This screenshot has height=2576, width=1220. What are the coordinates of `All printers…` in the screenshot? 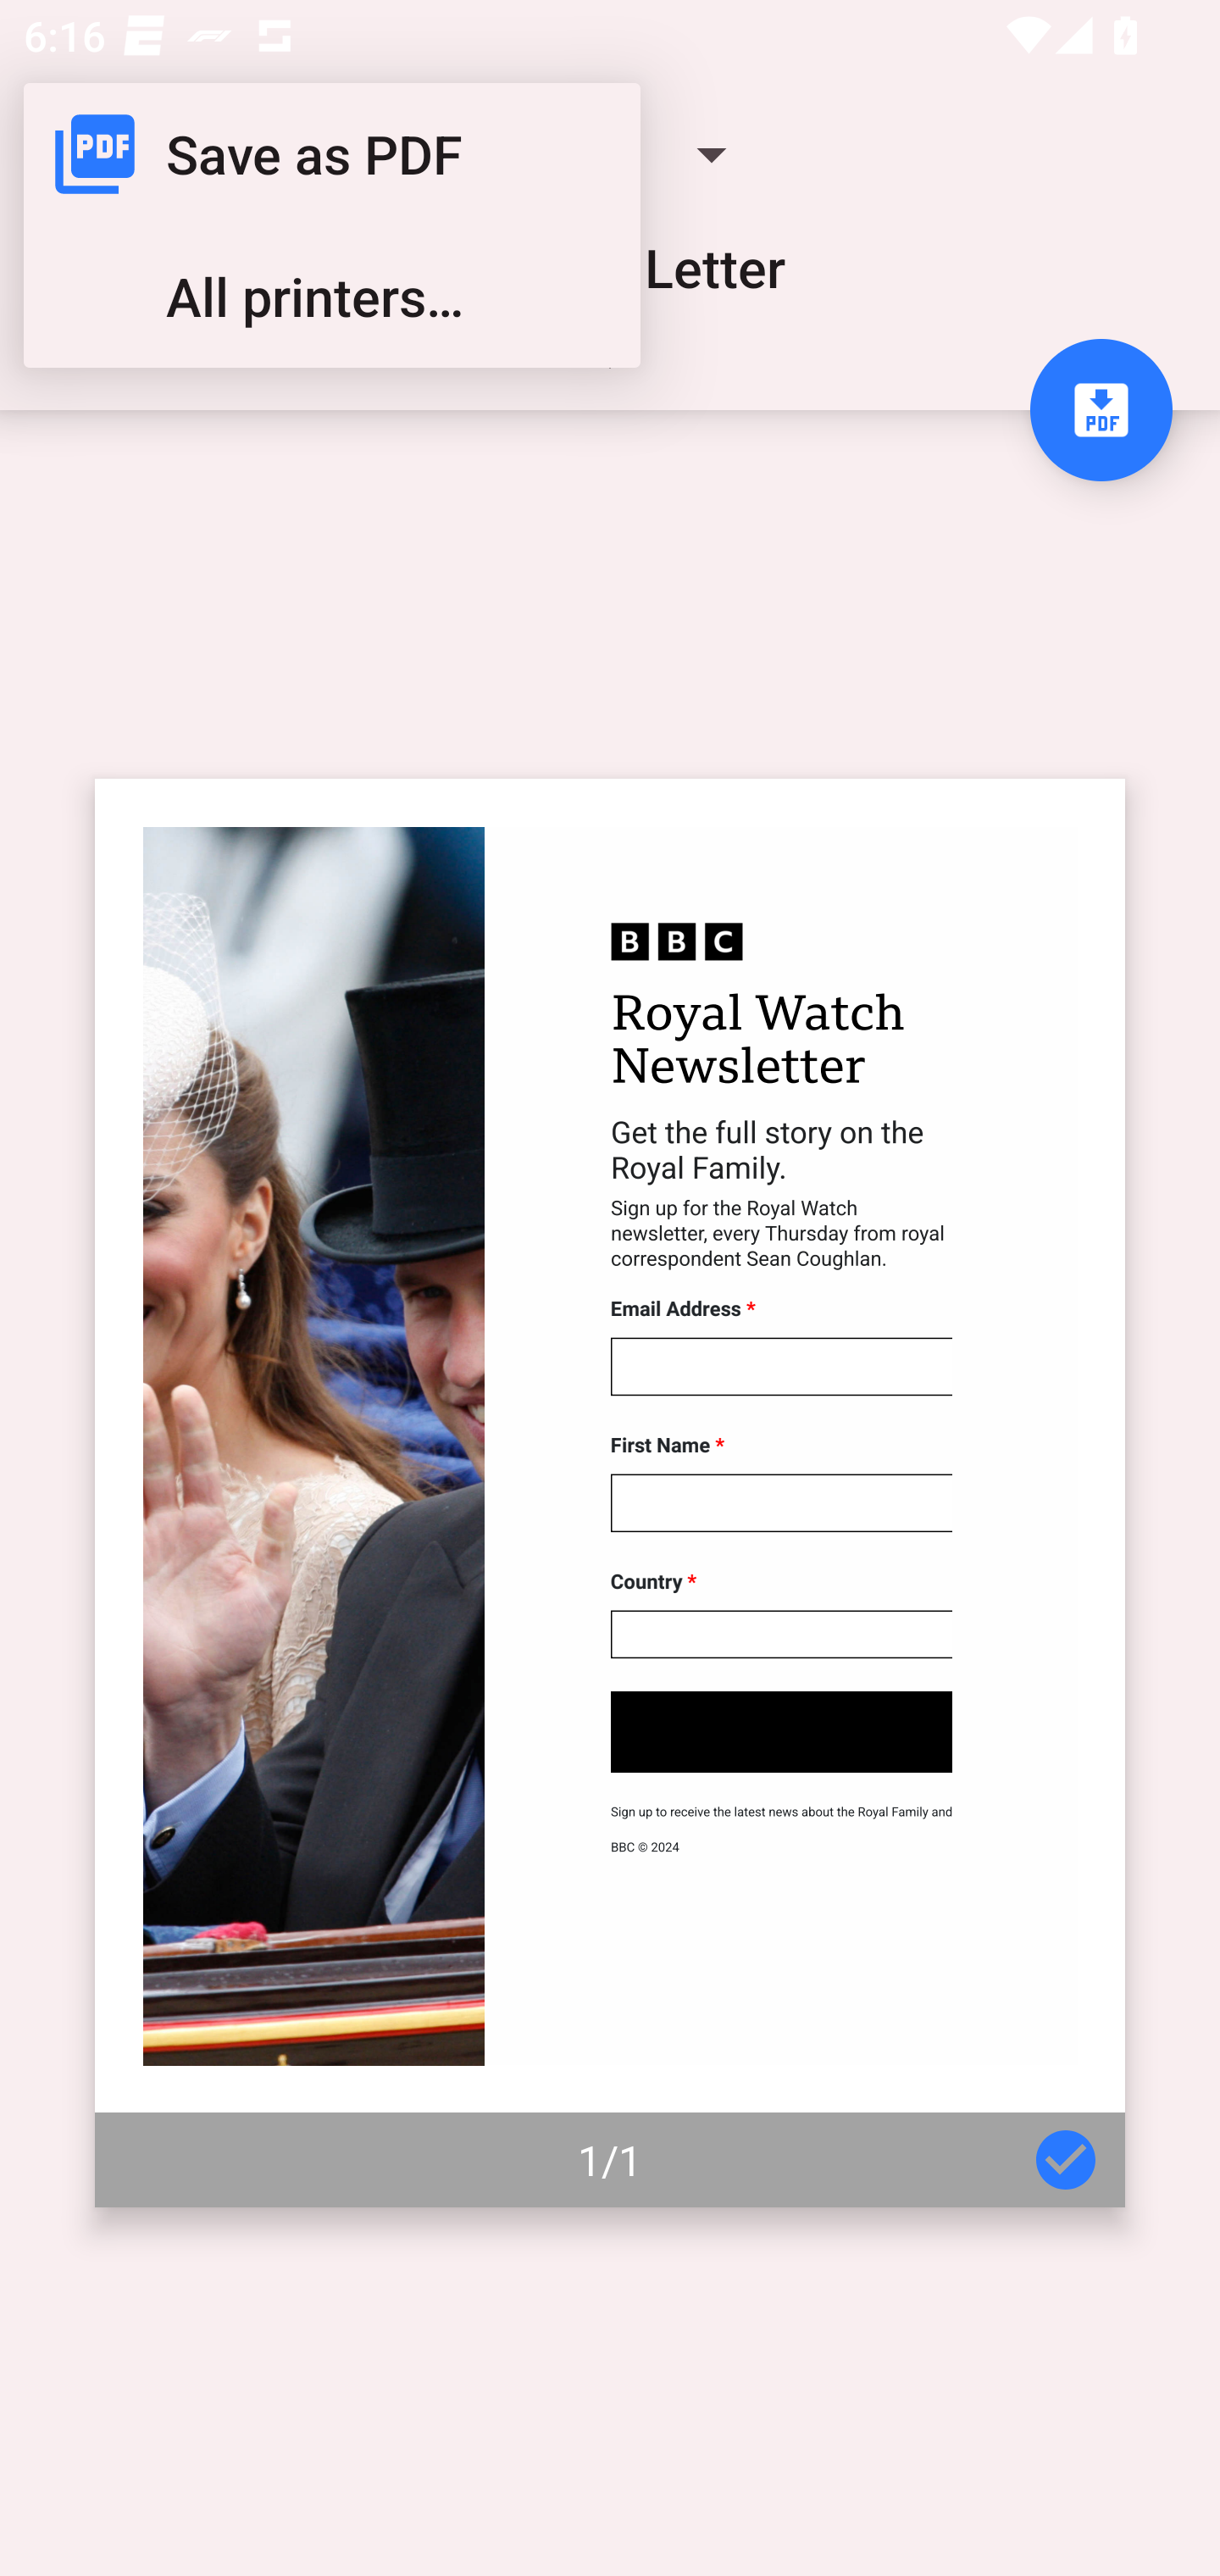 It's located at (332, 297).